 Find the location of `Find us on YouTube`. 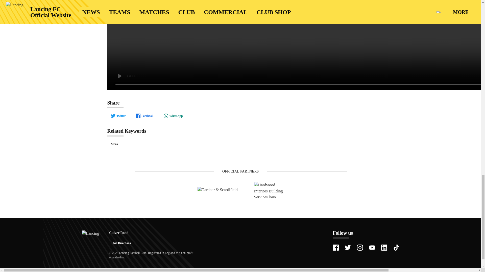

Find us on YouTube is located at coordinates (372, 247).